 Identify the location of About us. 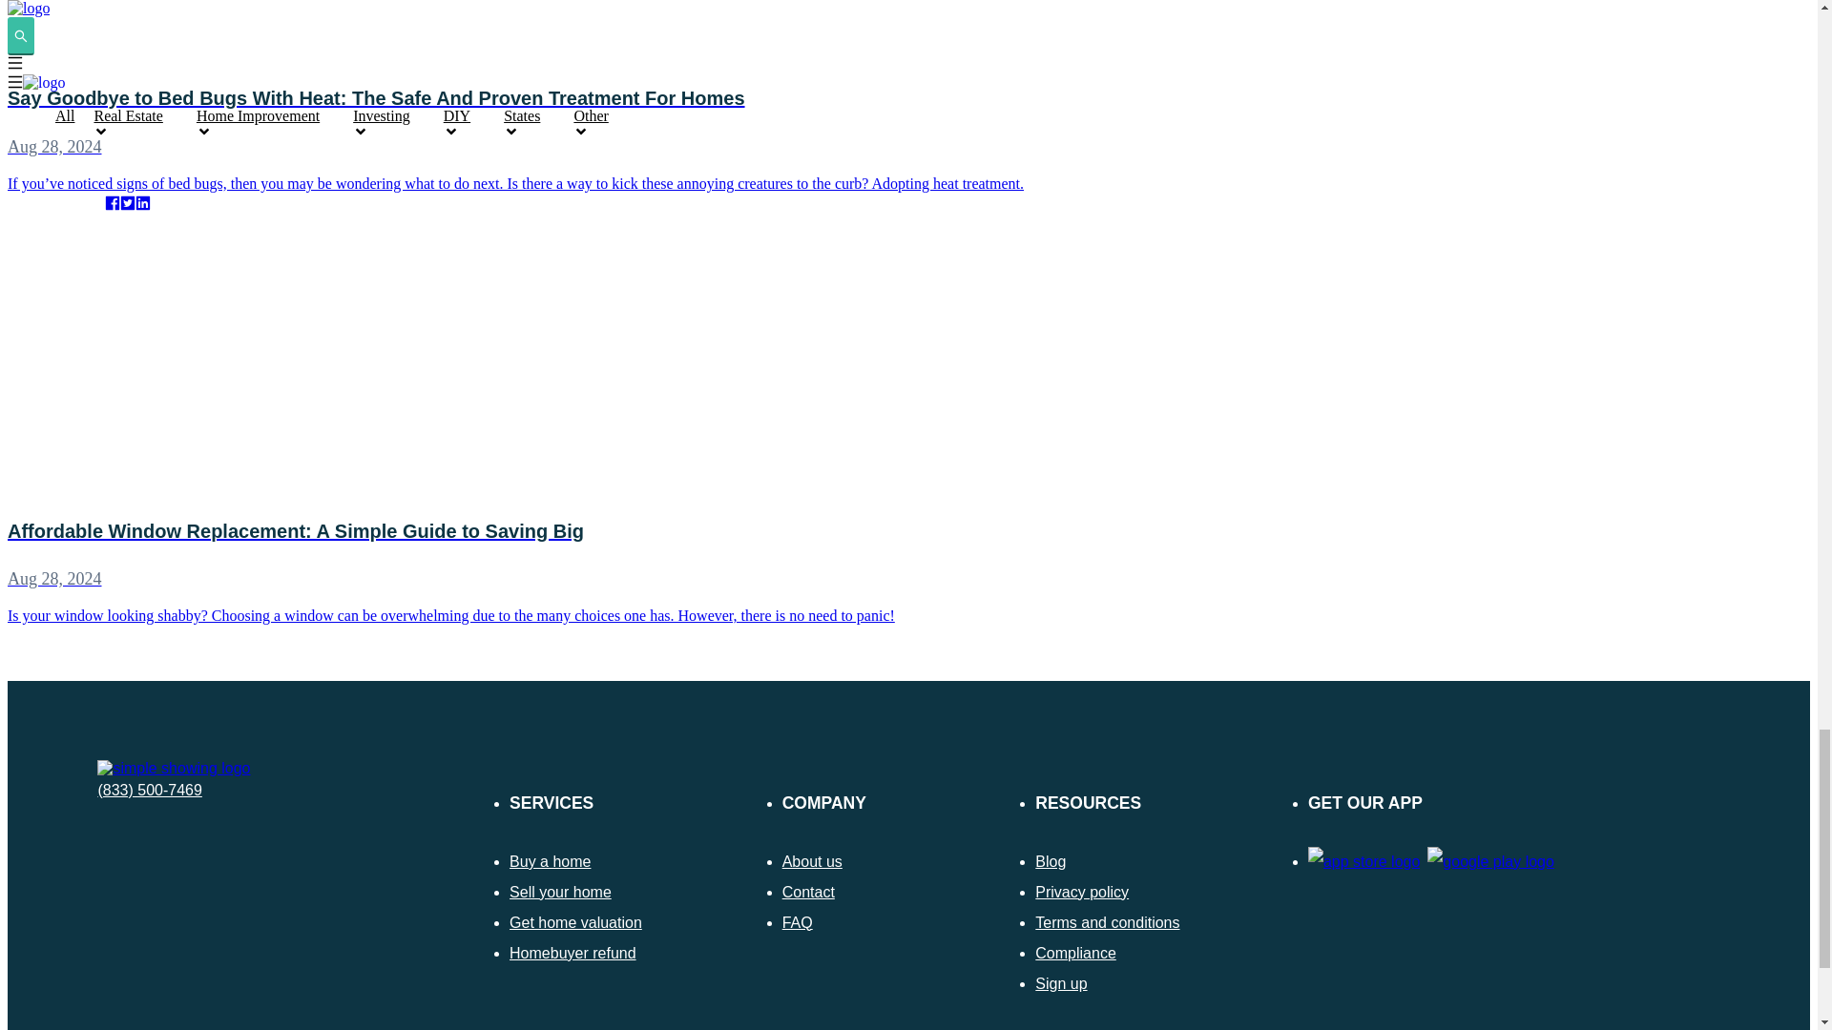
(812, 861).